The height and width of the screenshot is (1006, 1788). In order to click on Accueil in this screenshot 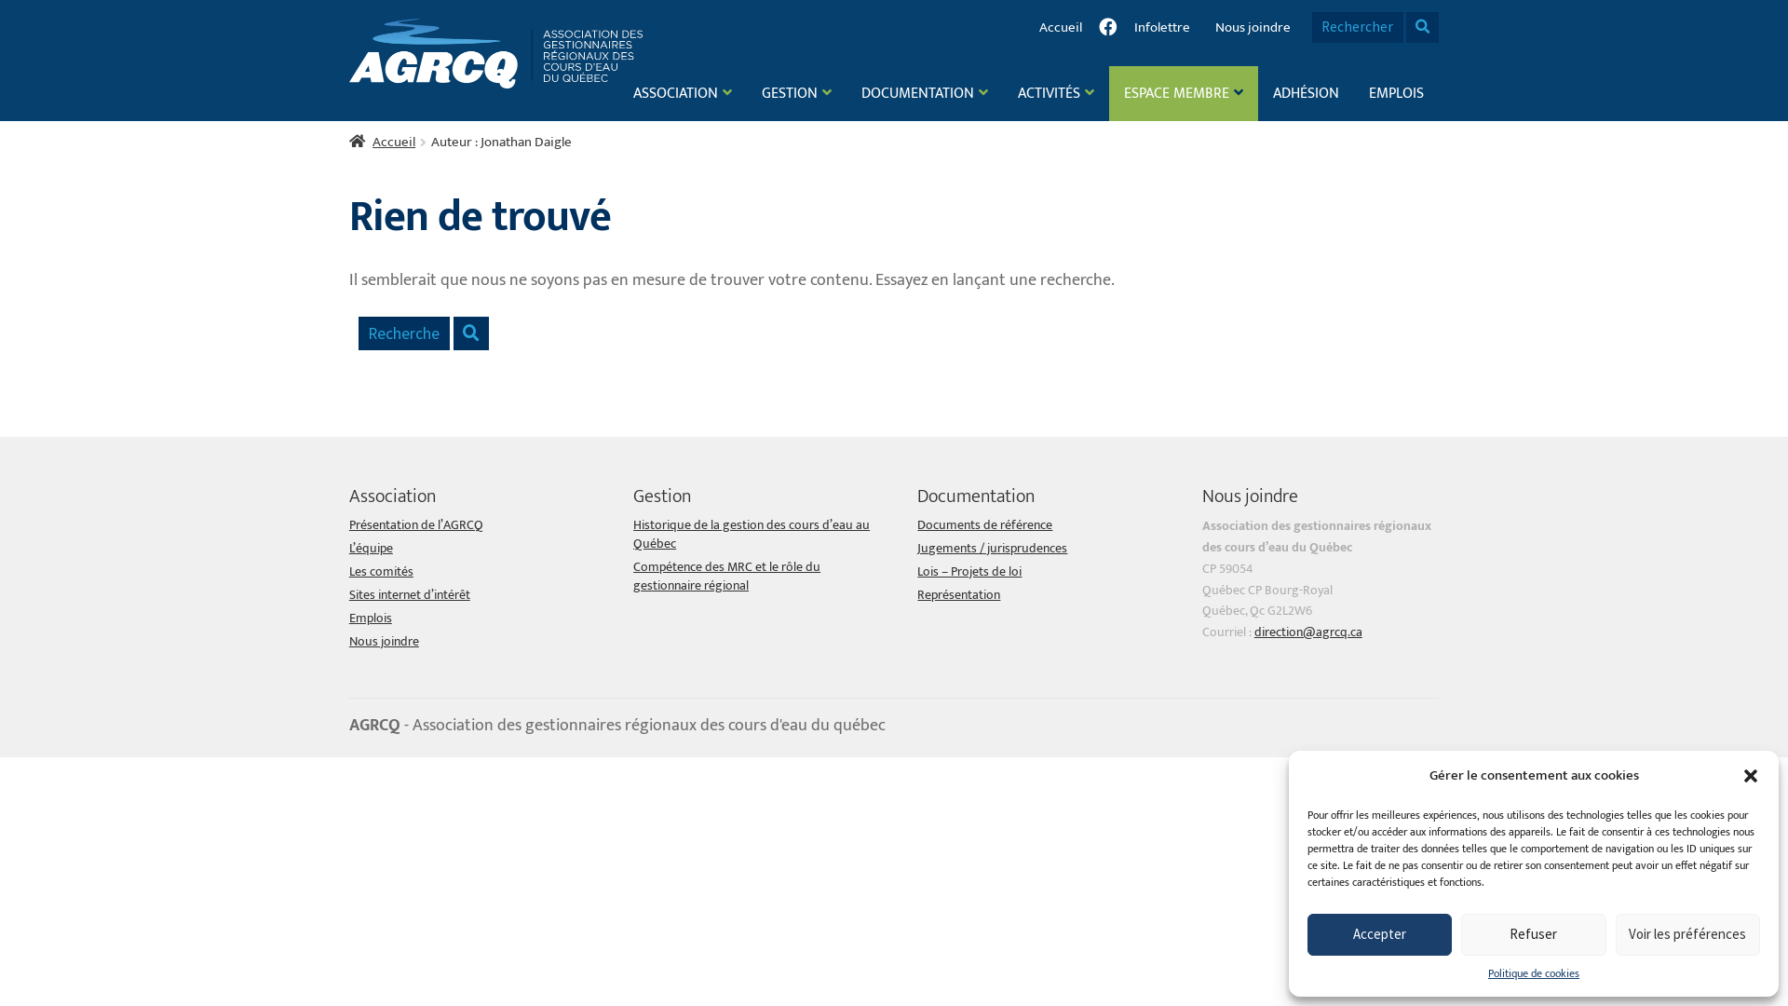, I will do `click(1060, 28)`.